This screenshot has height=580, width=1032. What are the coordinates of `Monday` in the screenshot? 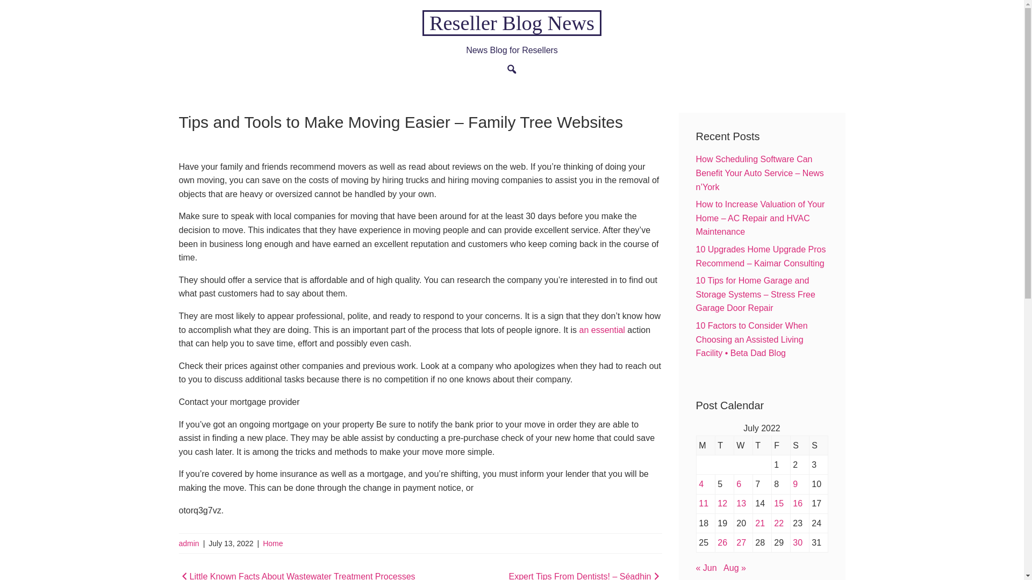 It's located at (705, 446).